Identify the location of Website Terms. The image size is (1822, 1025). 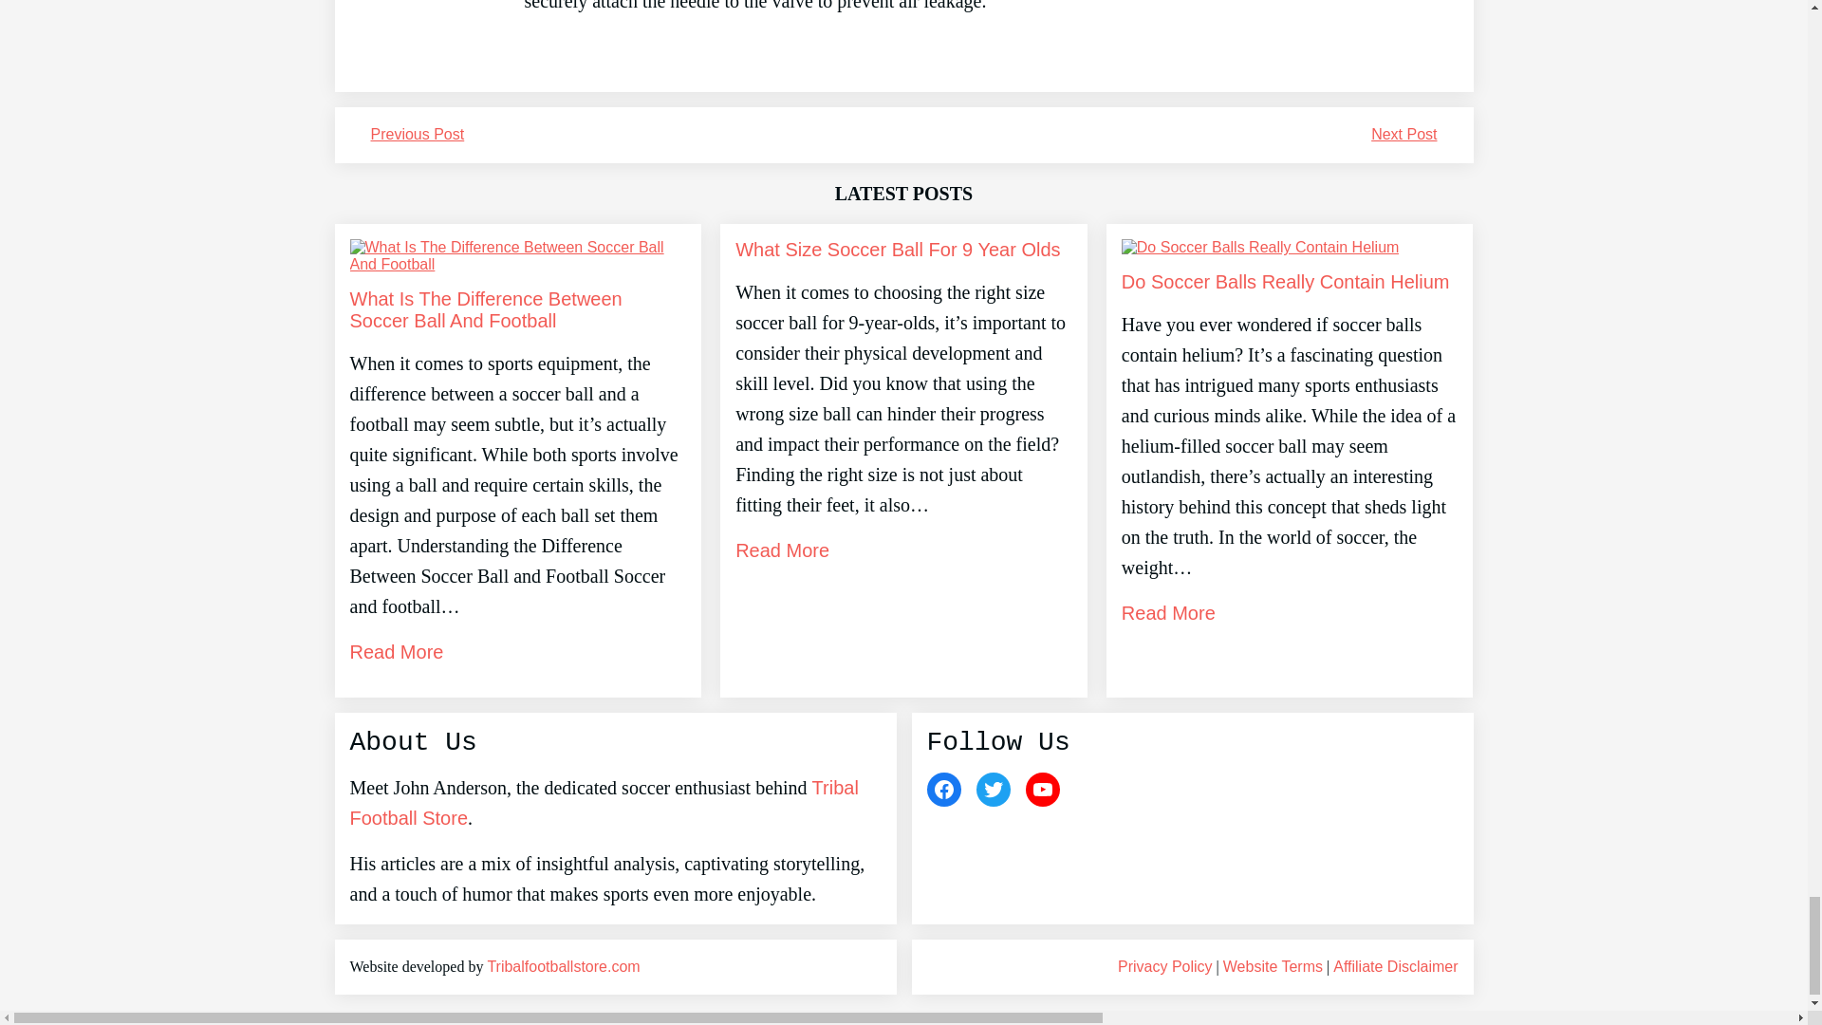
(1272, 966).